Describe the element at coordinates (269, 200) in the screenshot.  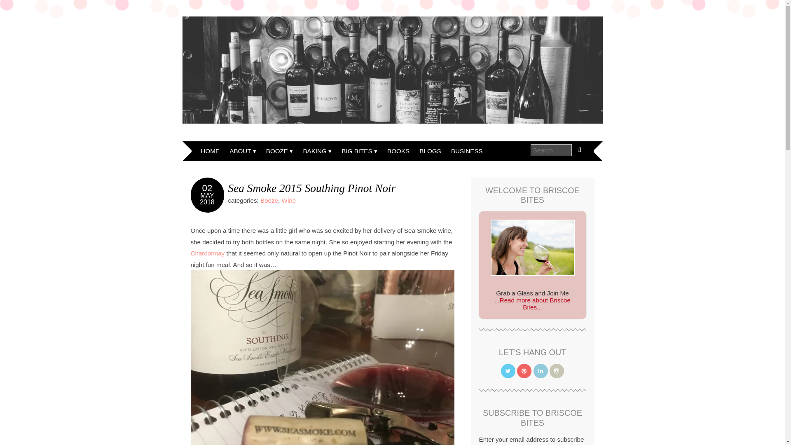
I see `Booze` at that location.